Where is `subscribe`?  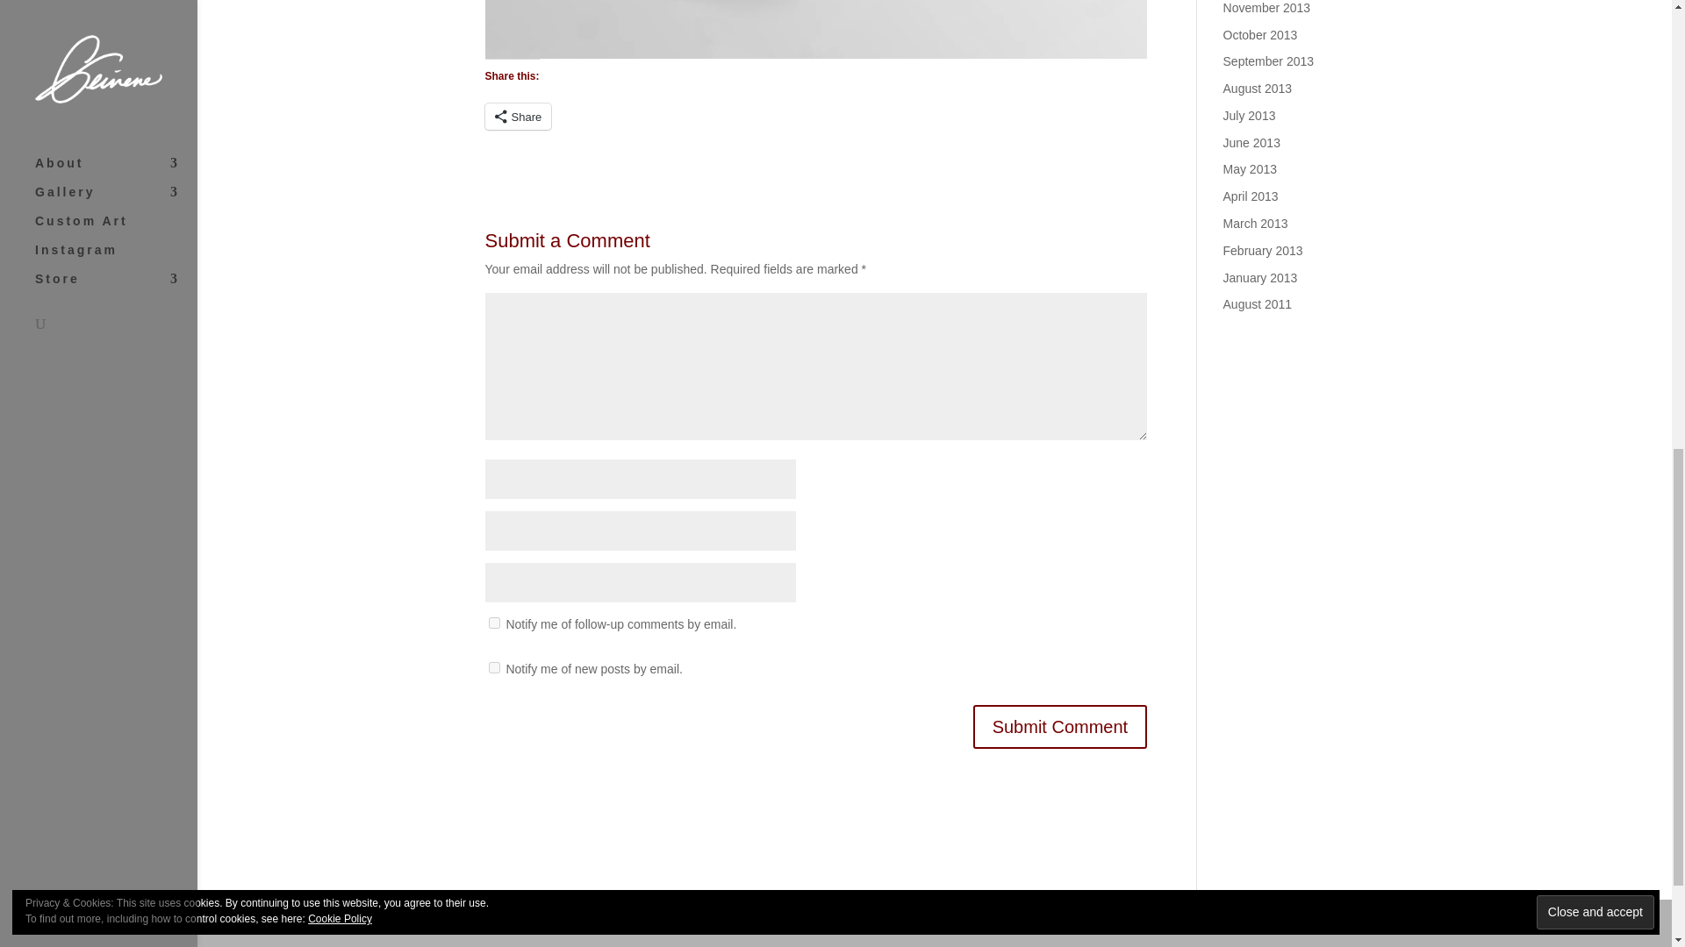
subscribe is located at coordinates (493, 623).